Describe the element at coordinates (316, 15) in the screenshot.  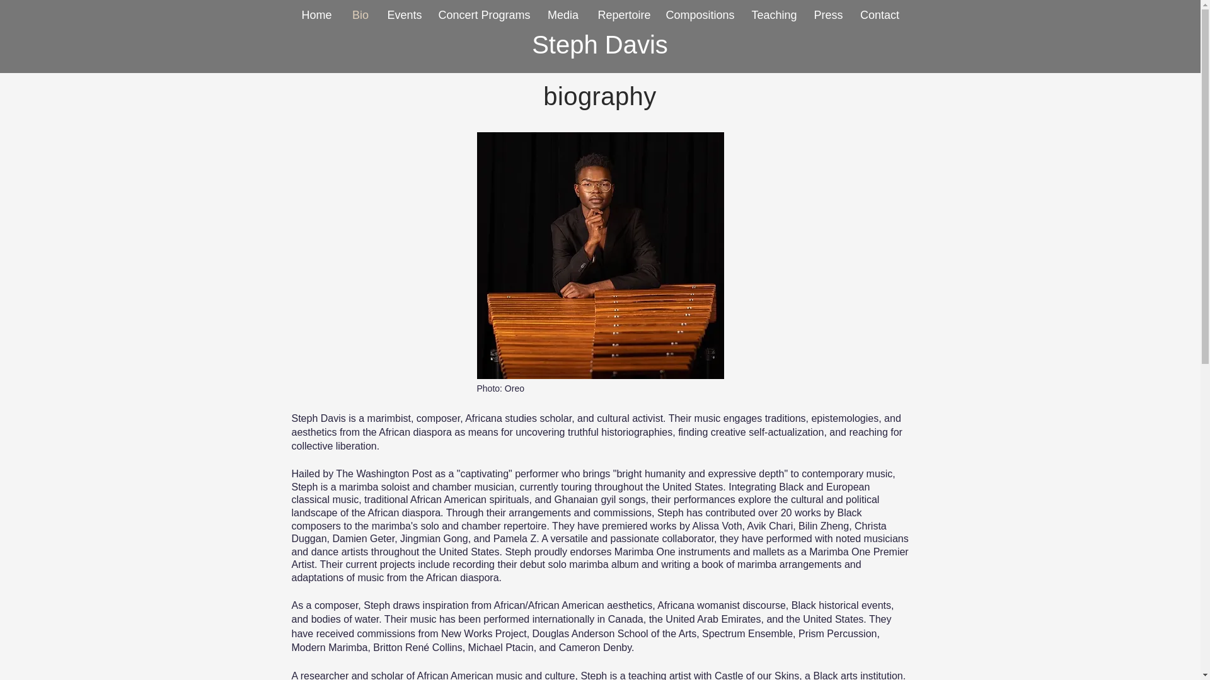
I see `Home` at that location.